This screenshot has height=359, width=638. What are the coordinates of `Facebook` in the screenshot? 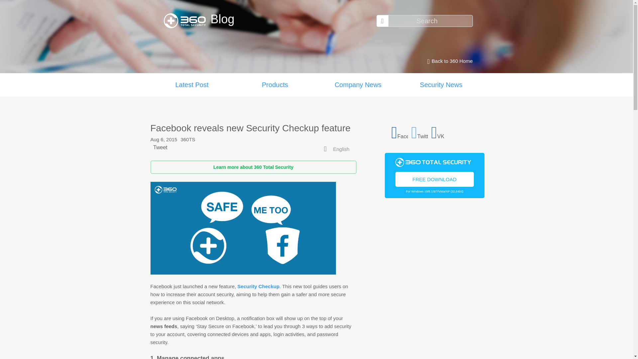 It's located at (400, 131).